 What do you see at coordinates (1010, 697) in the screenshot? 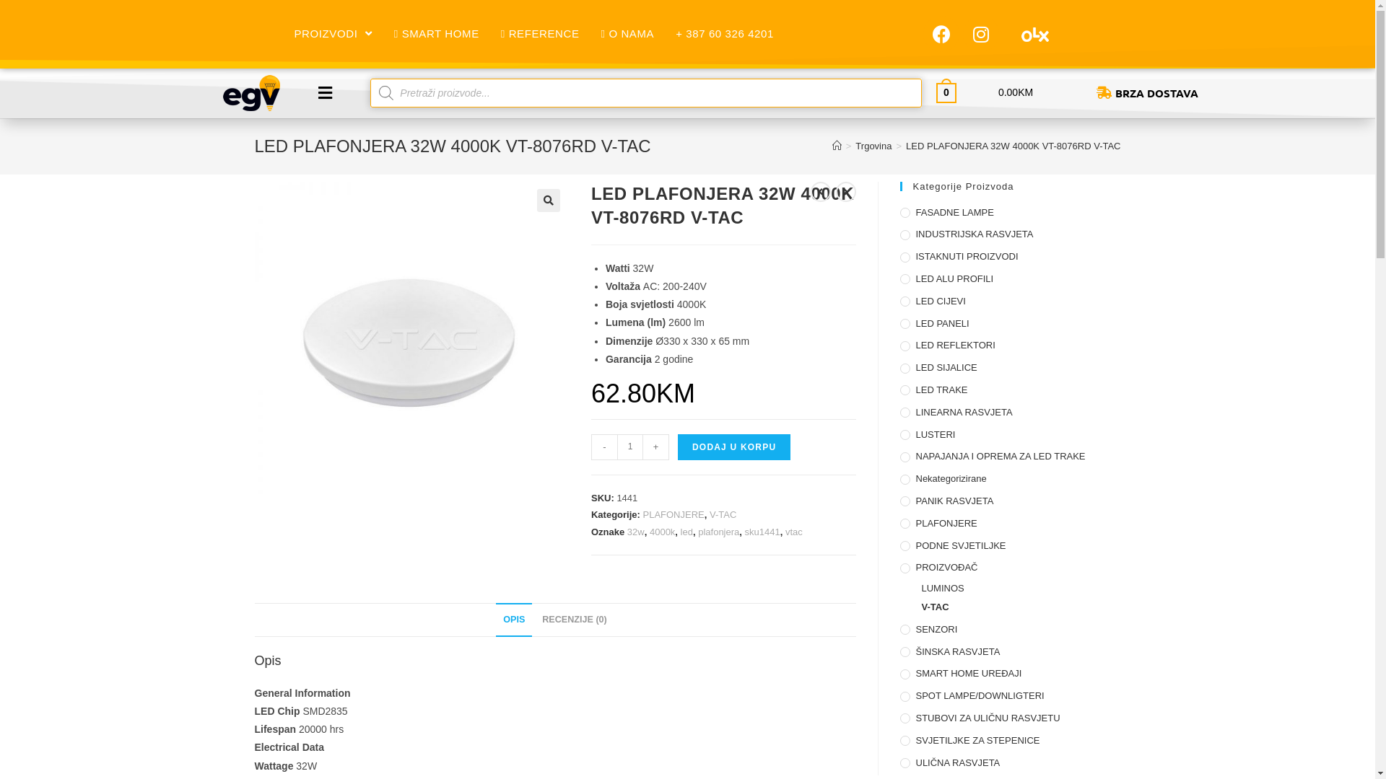
I see `SPOT LAMPE/DOWNLIGTERI` at bounding box center [1010, 697].